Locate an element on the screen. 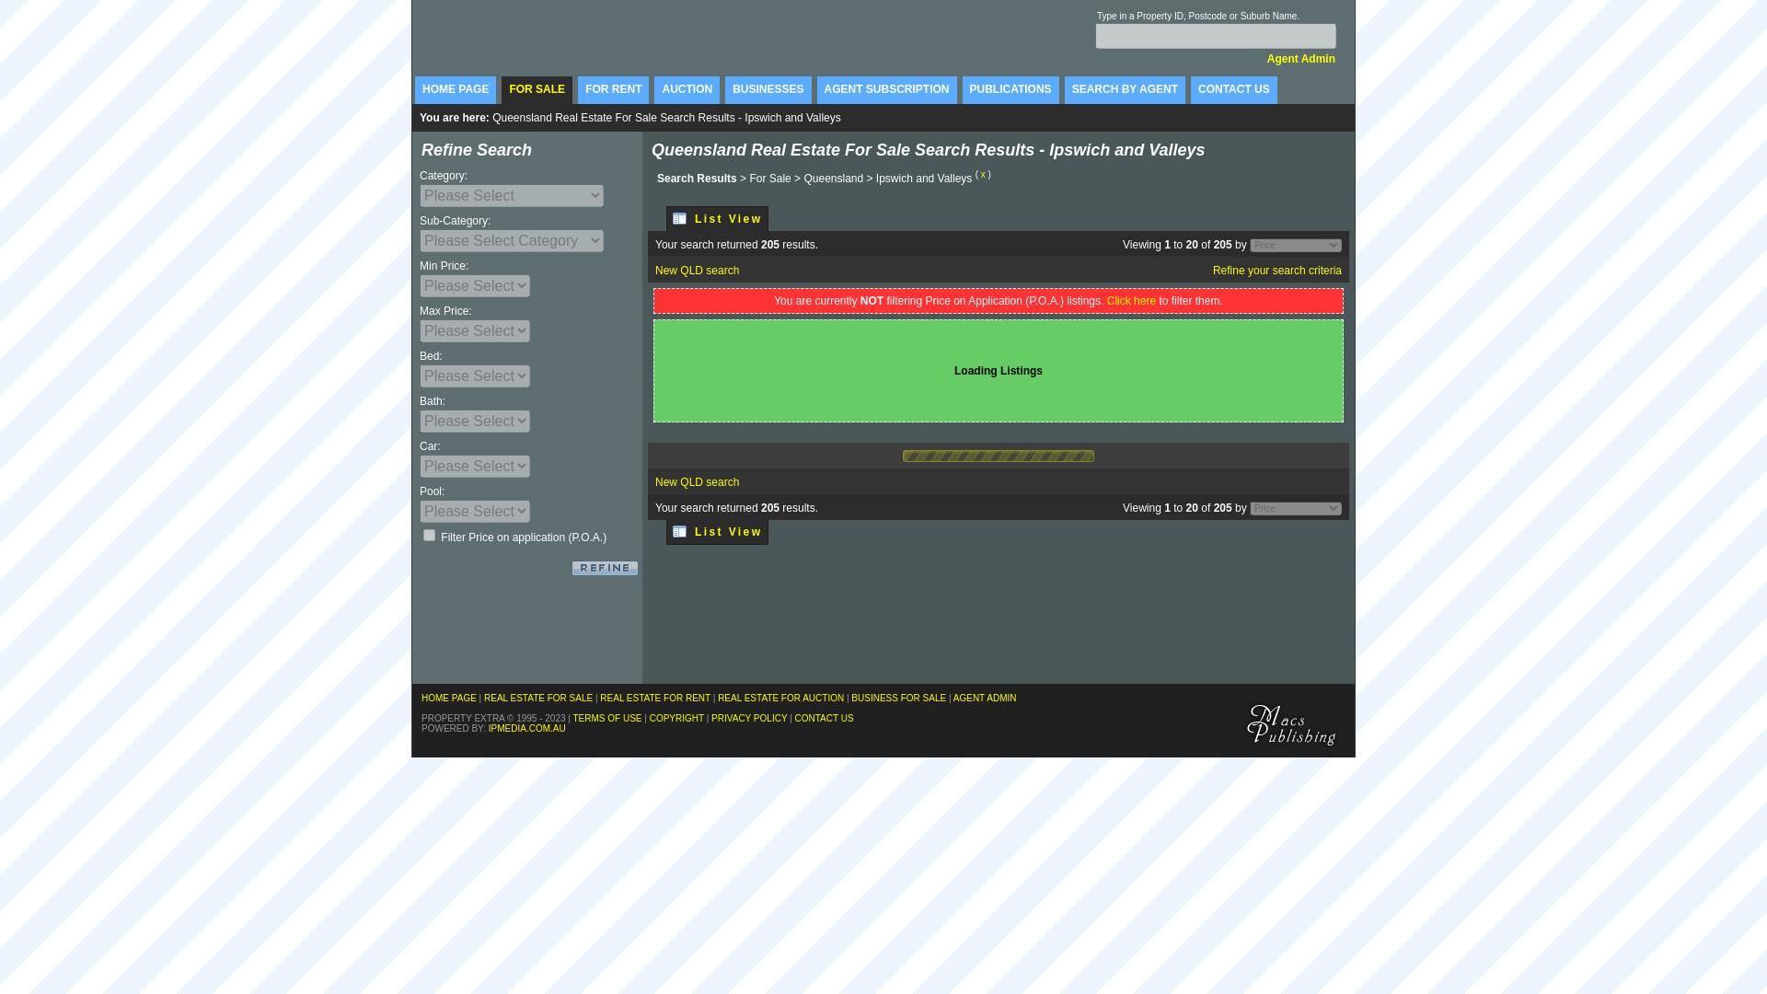 The image size is (1767, 994). Agent Admin is located at coordinates (1301, 59).